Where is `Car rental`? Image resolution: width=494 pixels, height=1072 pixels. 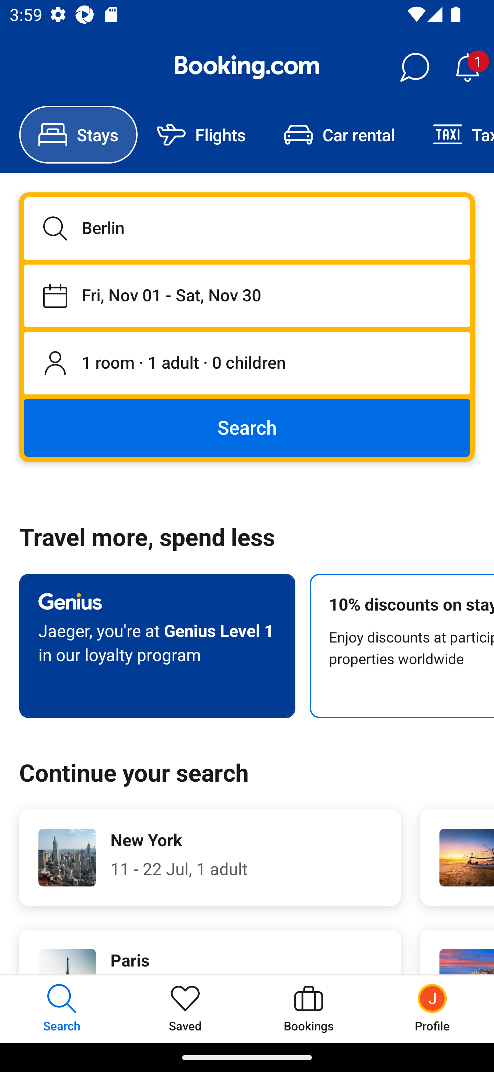 Car rental is located at coordinates (339, 135).